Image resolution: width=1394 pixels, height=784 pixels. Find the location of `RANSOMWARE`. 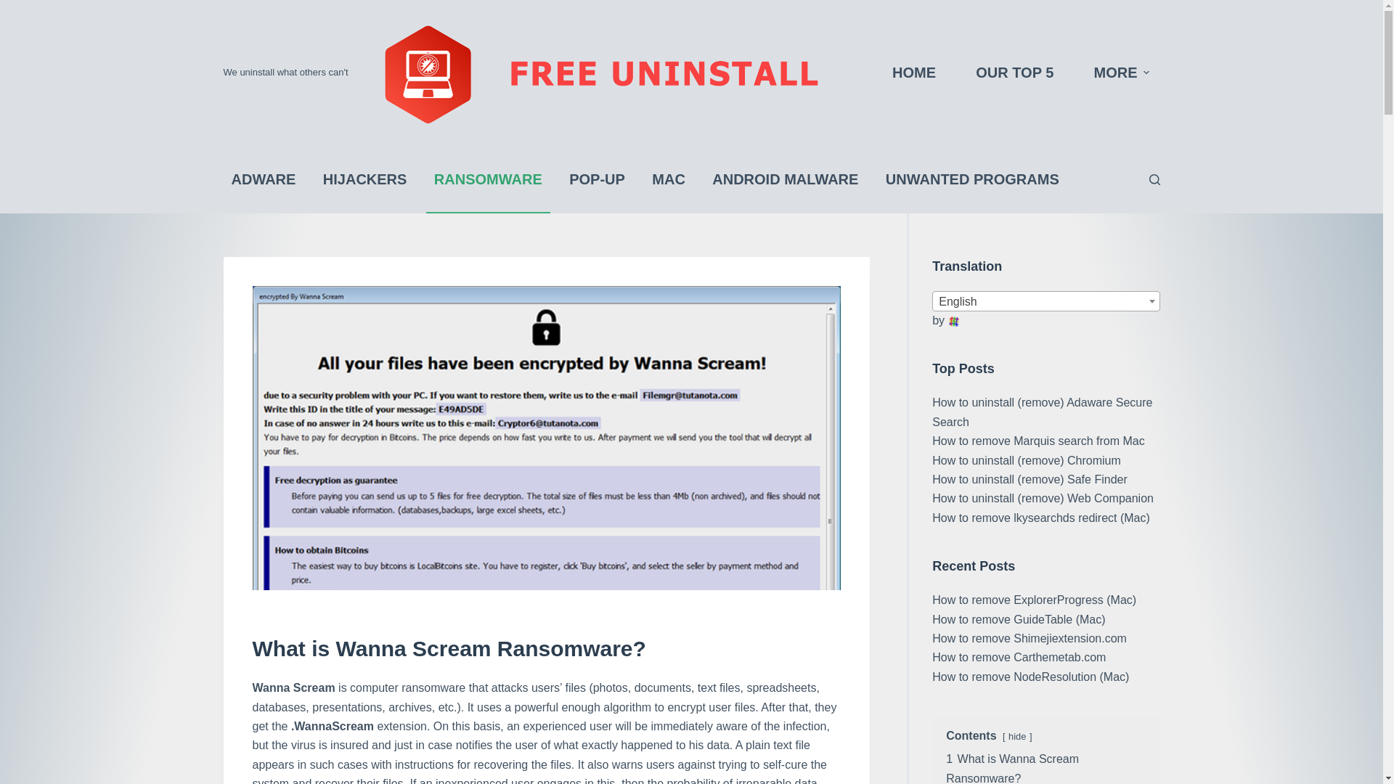

RANSOMWARE is located at coordinates (488, 179).